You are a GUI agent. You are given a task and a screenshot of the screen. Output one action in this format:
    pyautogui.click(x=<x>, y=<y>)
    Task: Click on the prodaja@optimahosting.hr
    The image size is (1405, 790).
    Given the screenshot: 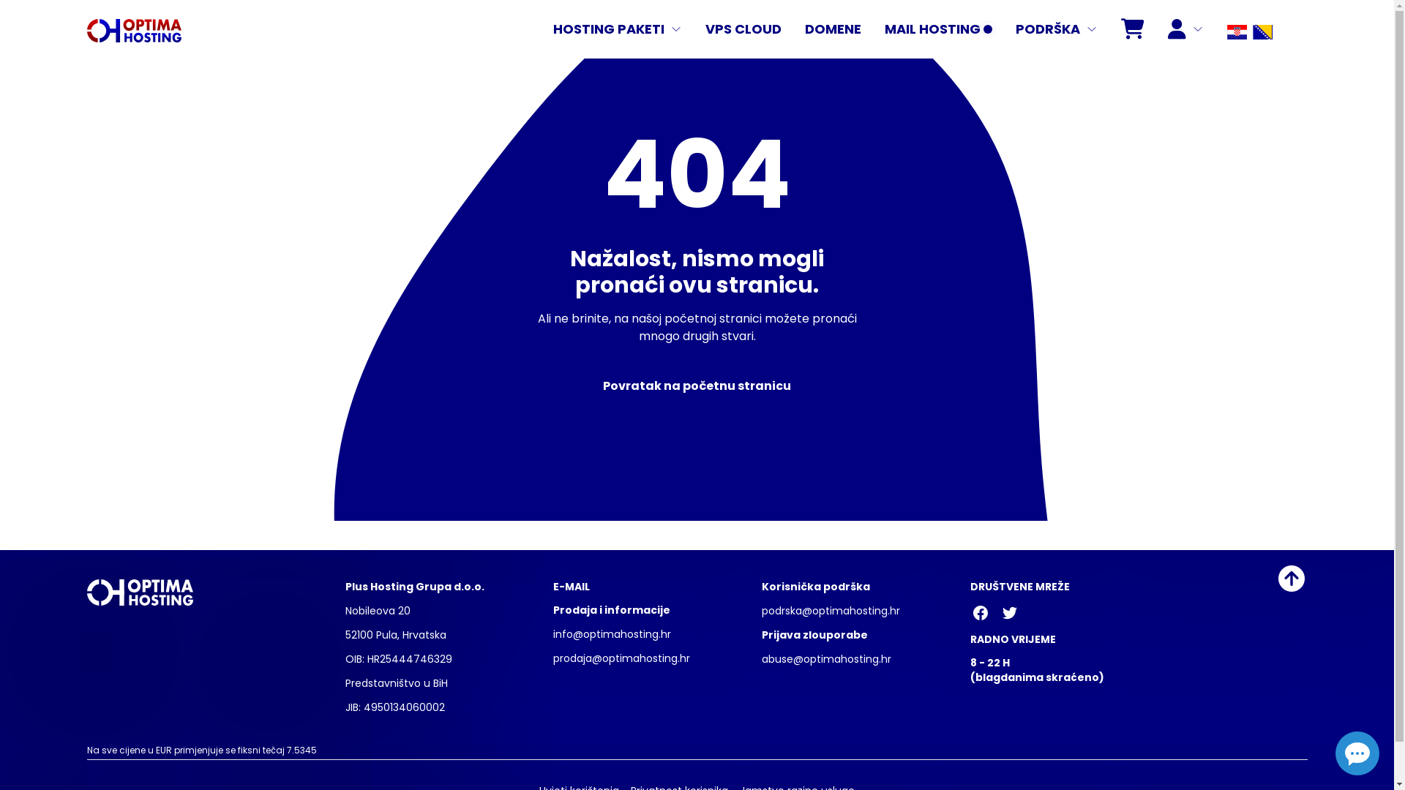 What is the action you would take?
    pyautogui.click(x=622, y=658)
    